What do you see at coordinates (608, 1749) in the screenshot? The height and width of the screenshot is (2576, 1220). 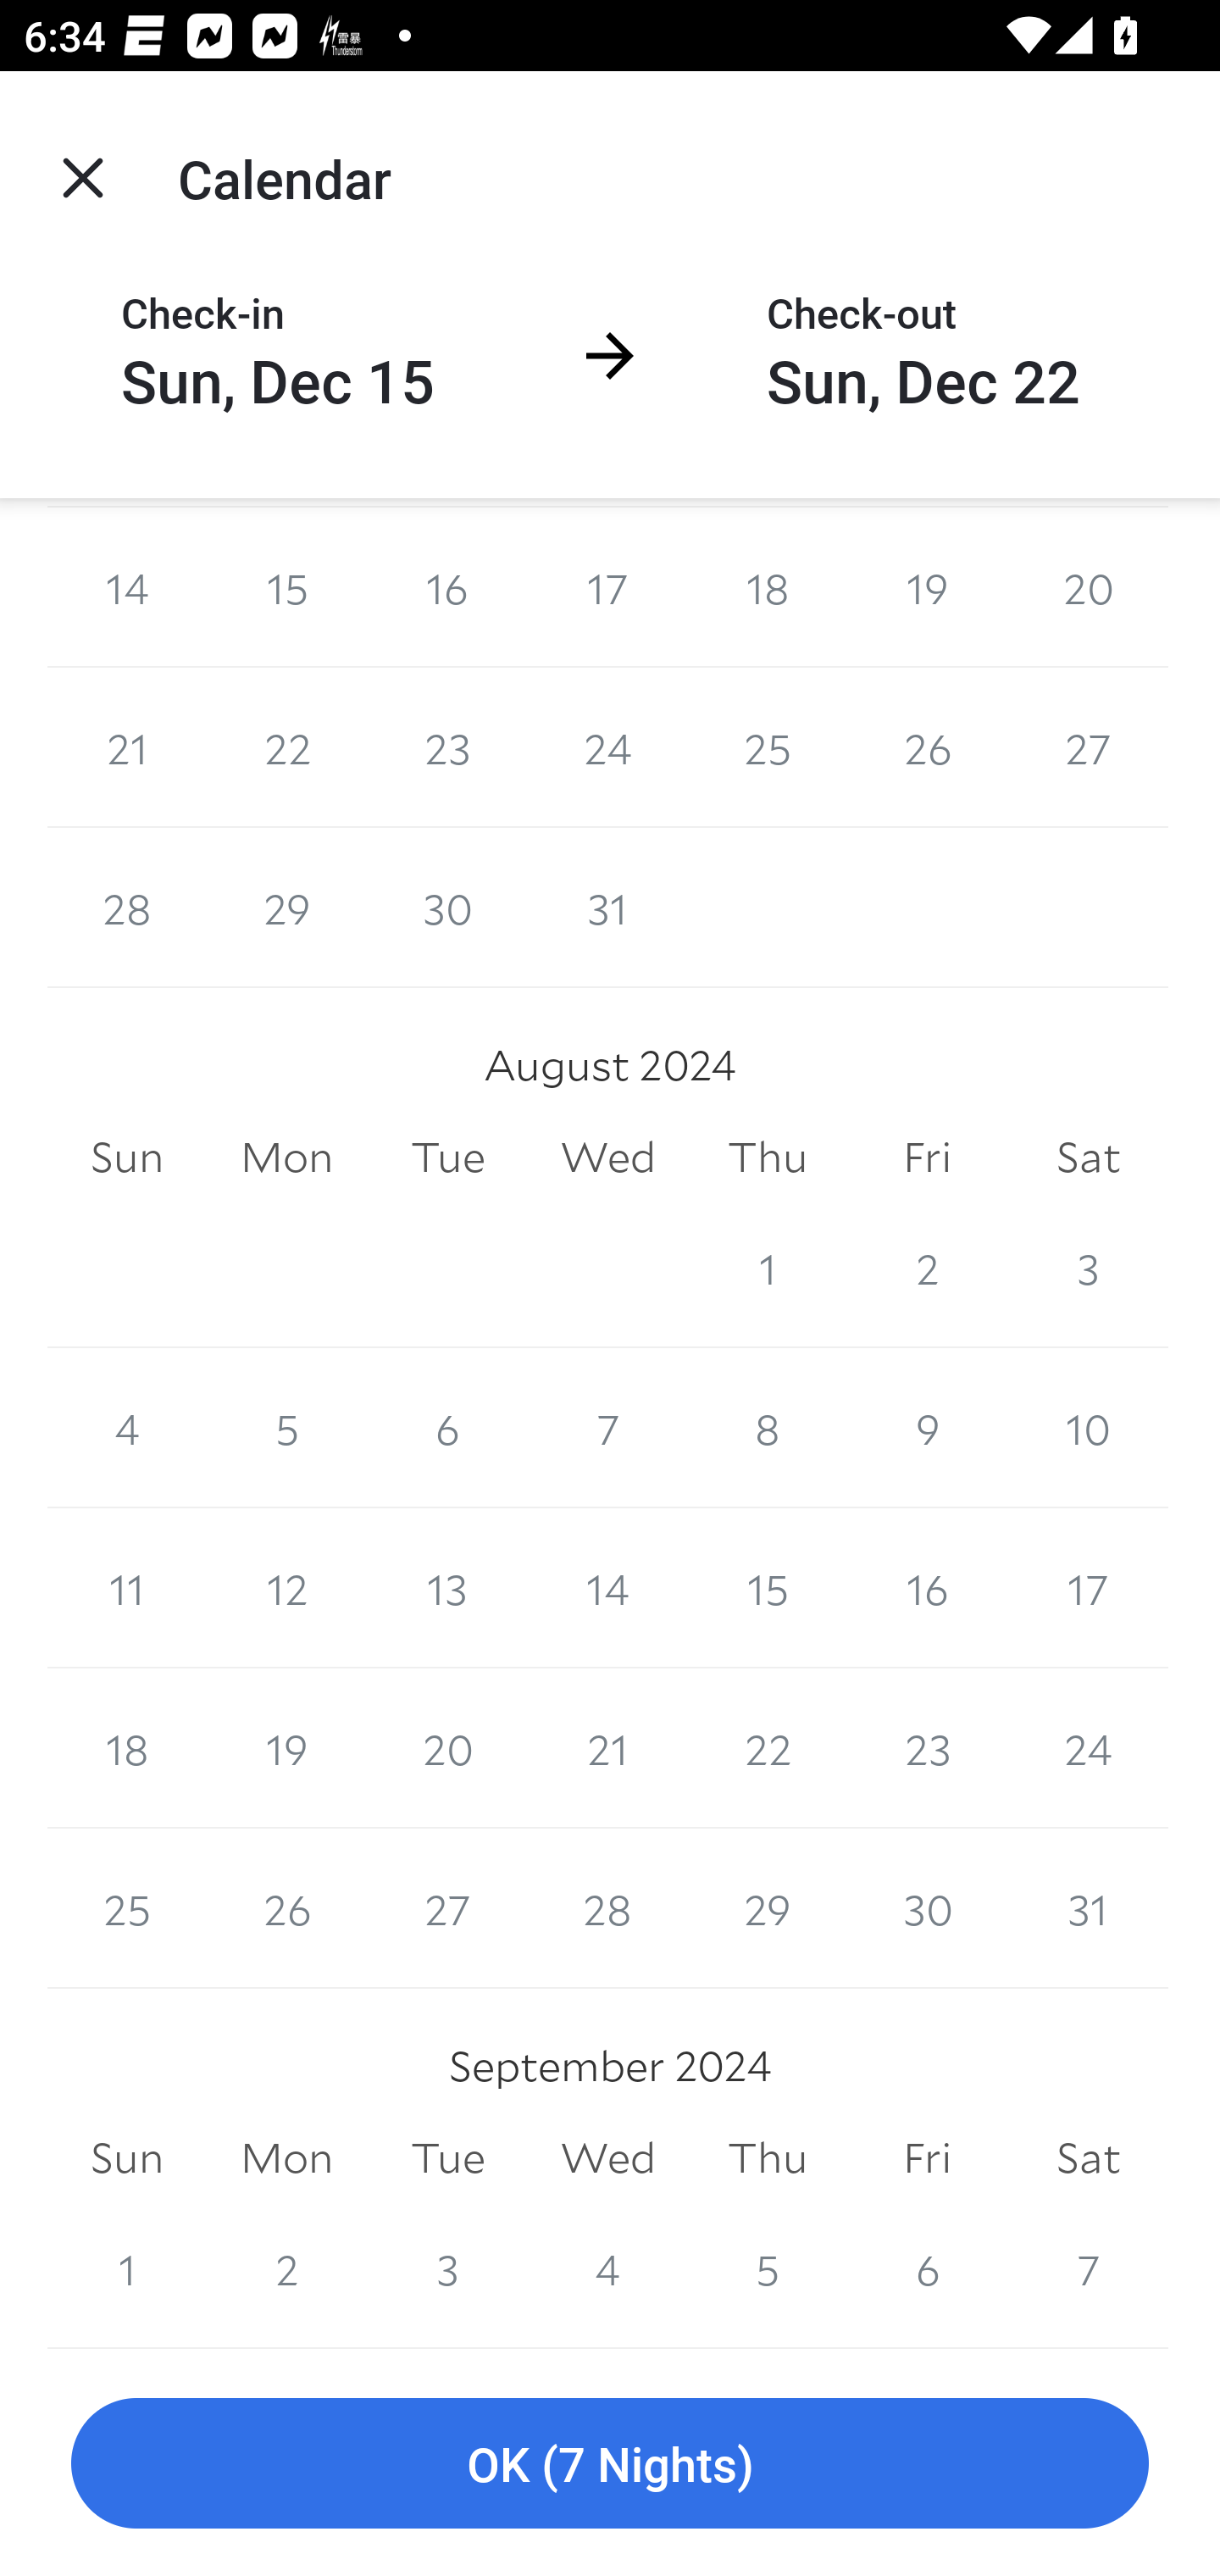 I see `21 21 August 2024` at bounding box center [608, 1749].